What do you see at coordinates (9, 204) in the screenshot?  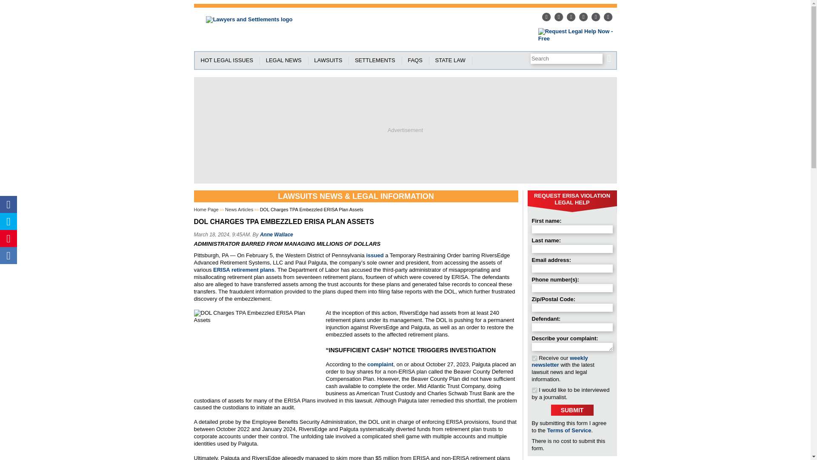 I see `Share on Facebook` at bounding box center [9, 204].